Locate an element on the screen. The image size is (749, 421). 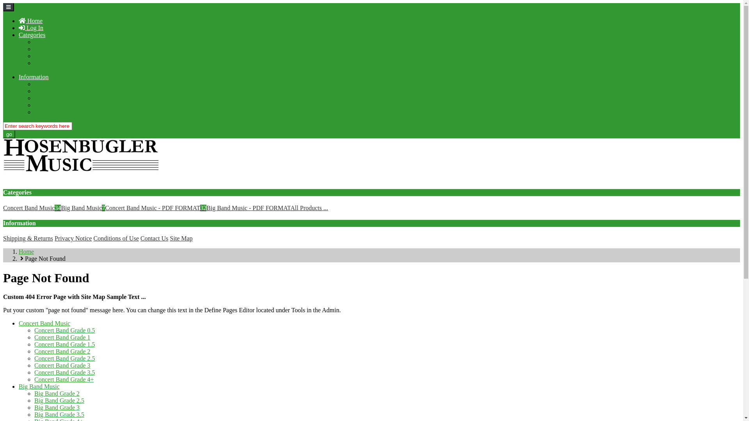
Home is located at coordinates (27, 252).